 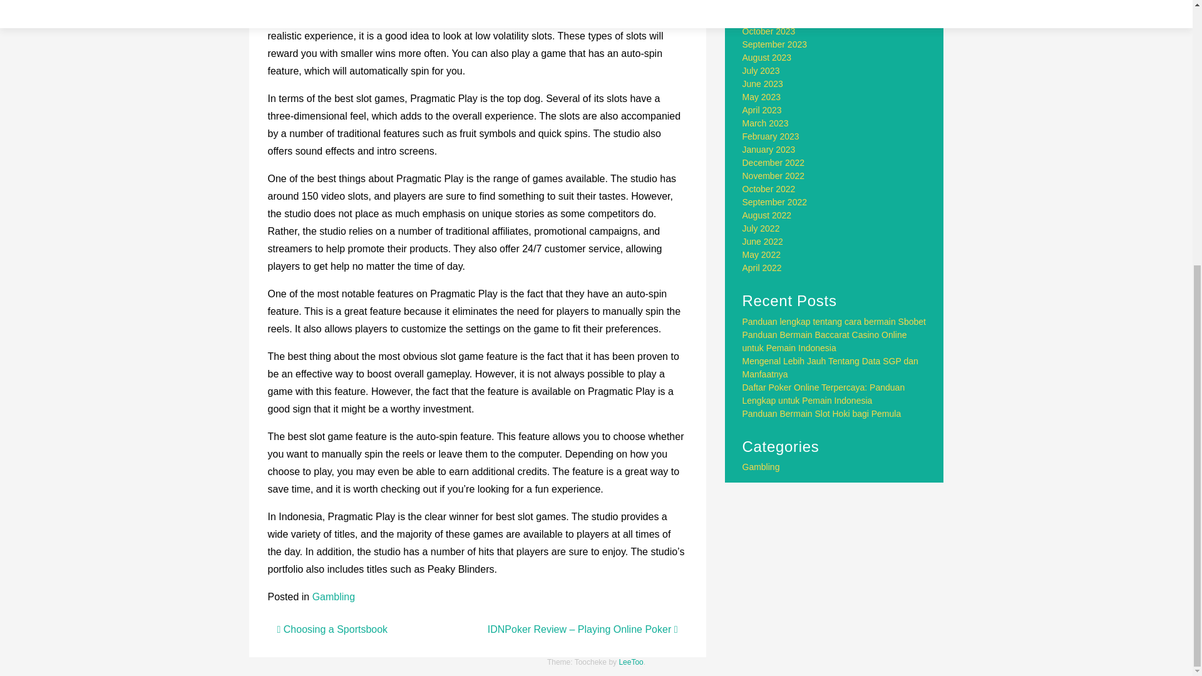 What do you see at coordinates (830, 367) in the screenshot?
I see `Mengenal Lebih Jauh Tentang Data SGP dan Manfaatnya` at bounding box center [830, 367].